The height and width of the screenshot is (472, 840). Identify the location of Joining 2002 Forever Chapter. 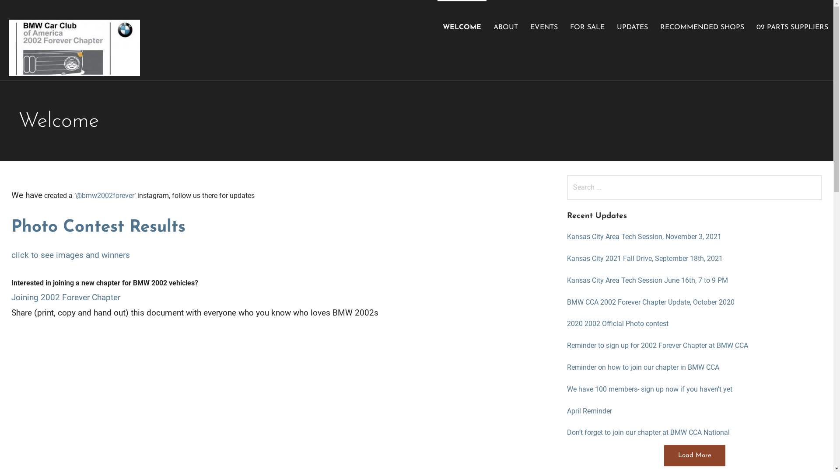
(66, 297).